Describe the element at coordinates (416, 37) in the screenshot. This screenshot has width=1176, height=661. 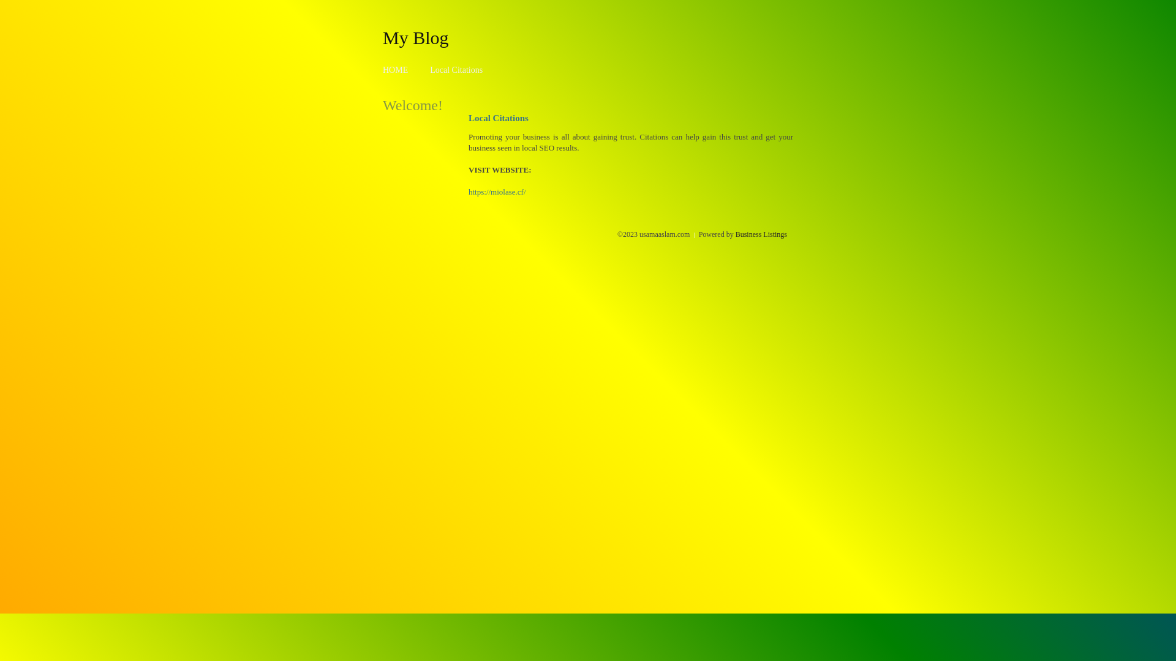
I see `My Blog` at that location.